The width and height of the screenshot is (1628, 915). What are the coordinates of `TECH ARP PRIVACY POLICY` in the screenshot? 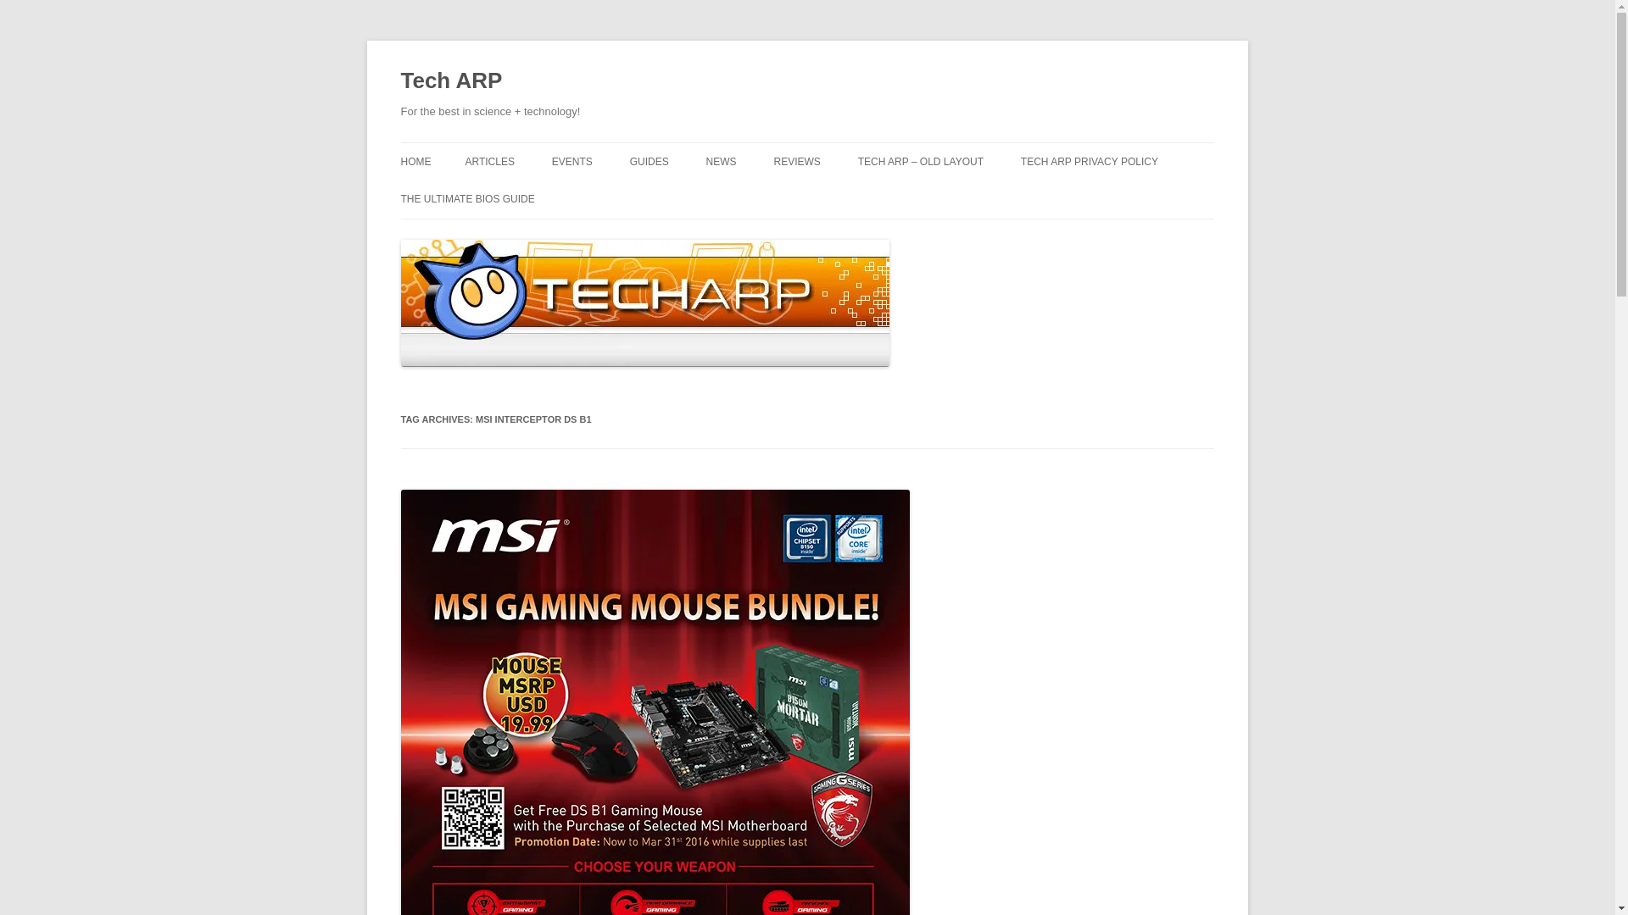 It's located at (1089, 161).